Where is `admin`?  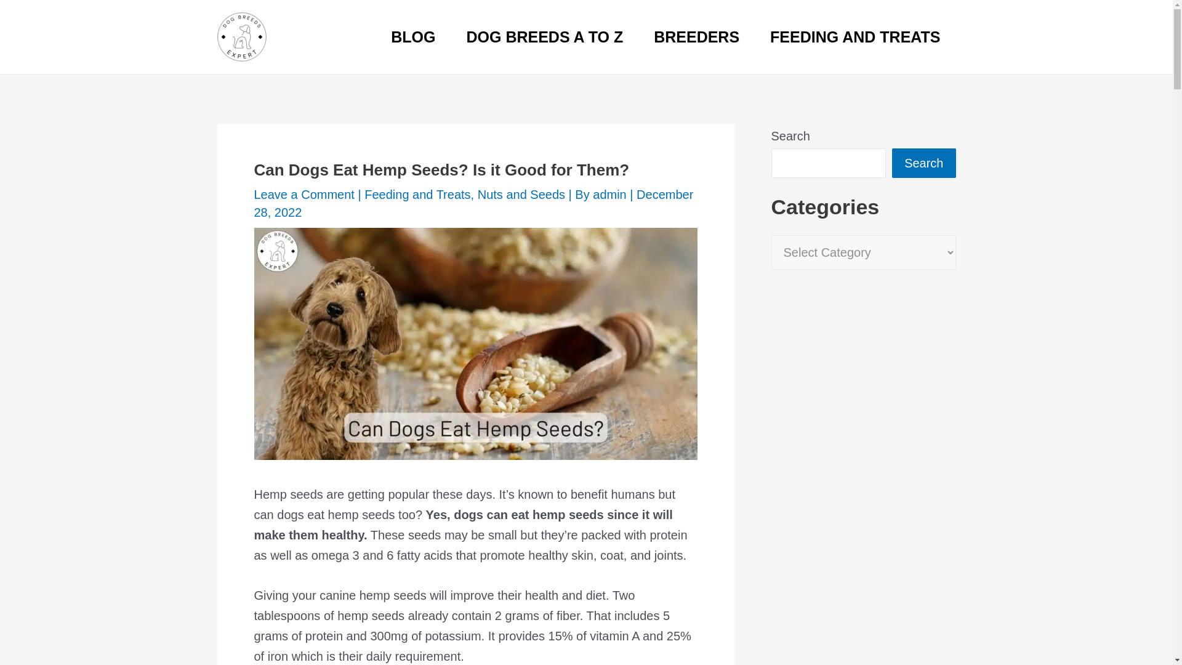
admin is located at coordinates (611, 195).